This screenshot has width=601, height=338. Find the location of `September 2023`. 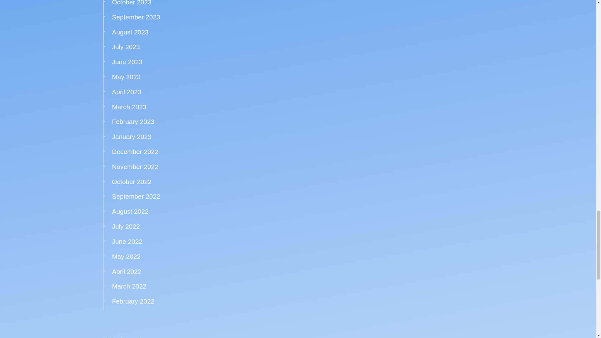

September 2023 is located at coordinates (136, 17).